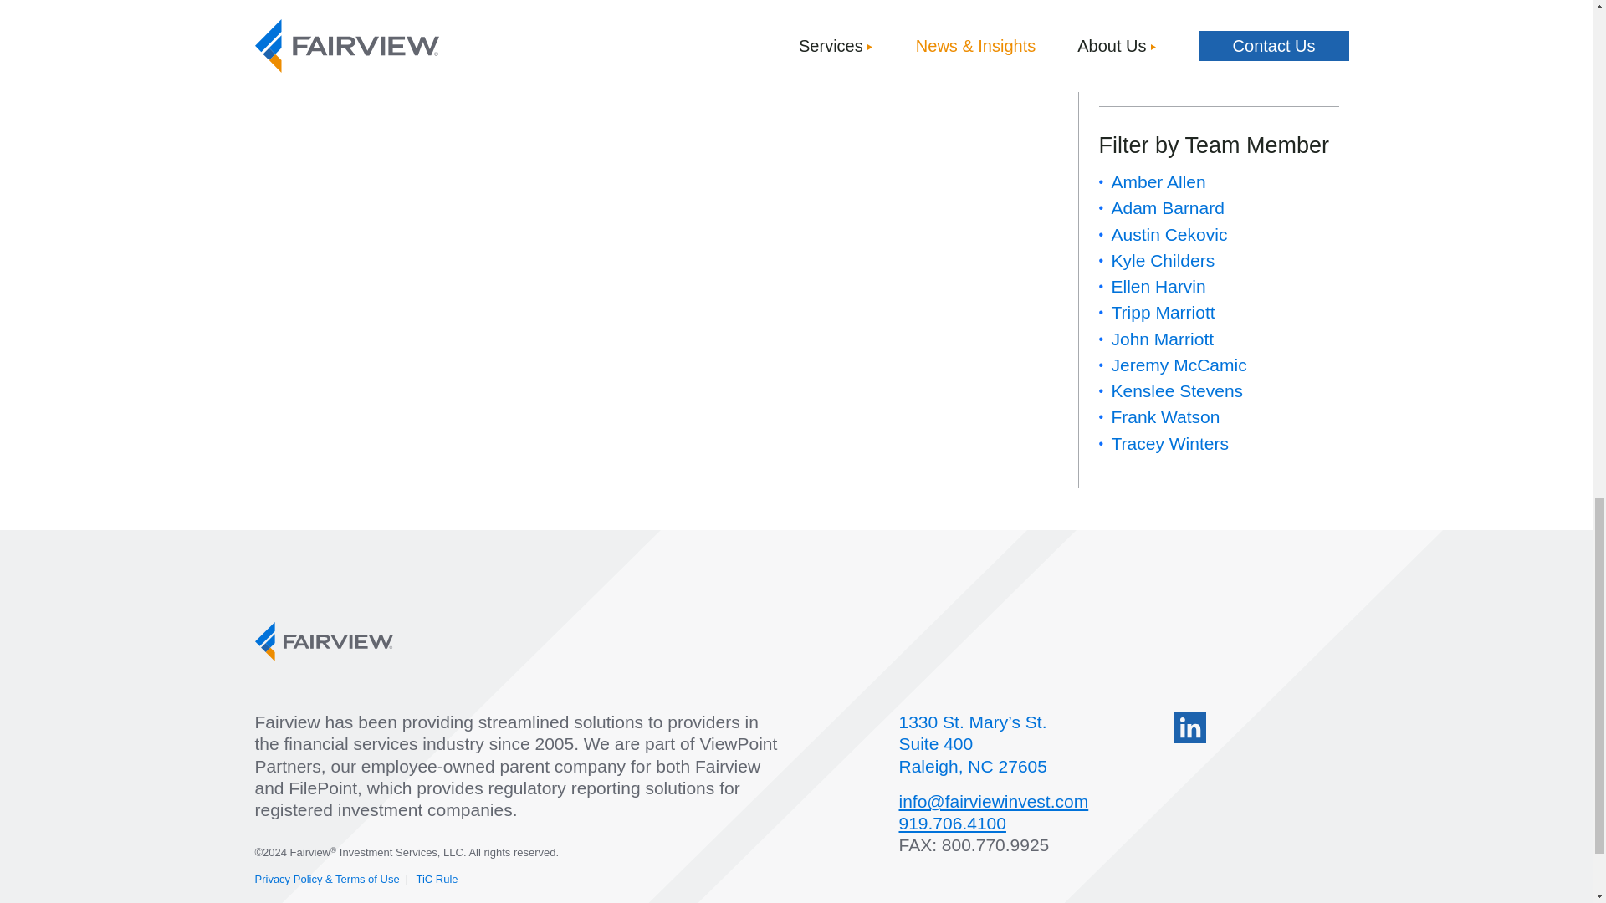  Describe the element at coordinates (1168, 207) in the screenshot. I see `Adam Barnard` at that location.